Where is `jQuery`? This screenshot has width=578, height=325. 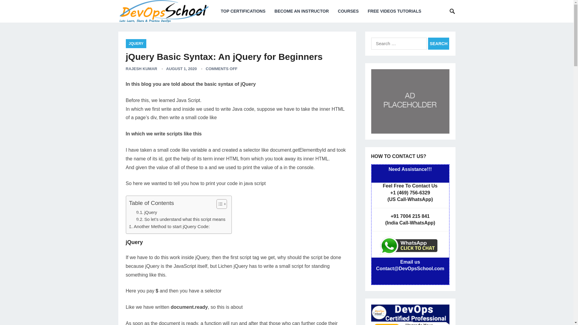 jQuery is located at coordinates (146, 212).